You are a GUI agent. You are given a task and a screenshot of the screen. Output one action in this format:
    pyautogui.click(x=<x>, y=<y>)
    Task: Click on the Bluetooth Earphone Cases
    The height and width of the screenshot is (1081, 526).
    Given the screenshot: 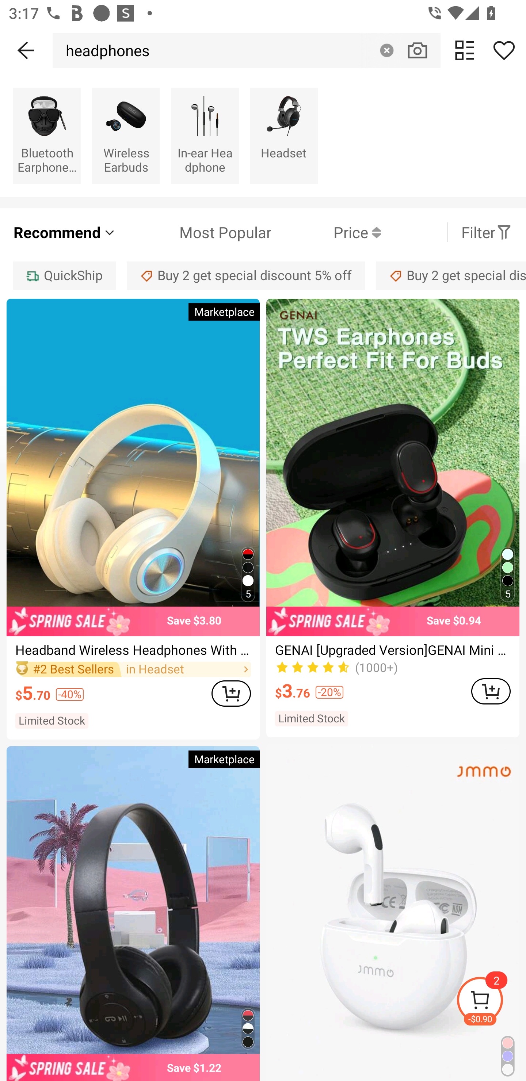 What is the action you would take?
    pyautogui.click(x=47, y=135)
    